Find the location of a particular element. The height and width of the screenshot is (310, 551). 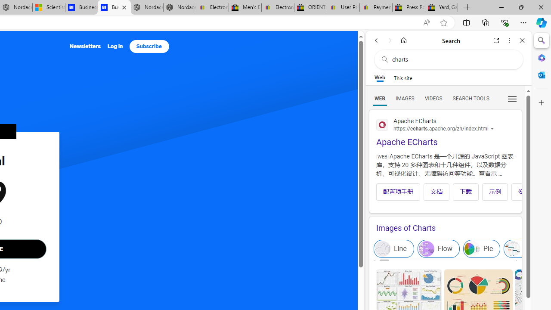

Yard, Garden & Outdoor Living is located at coordinates (442, 8).